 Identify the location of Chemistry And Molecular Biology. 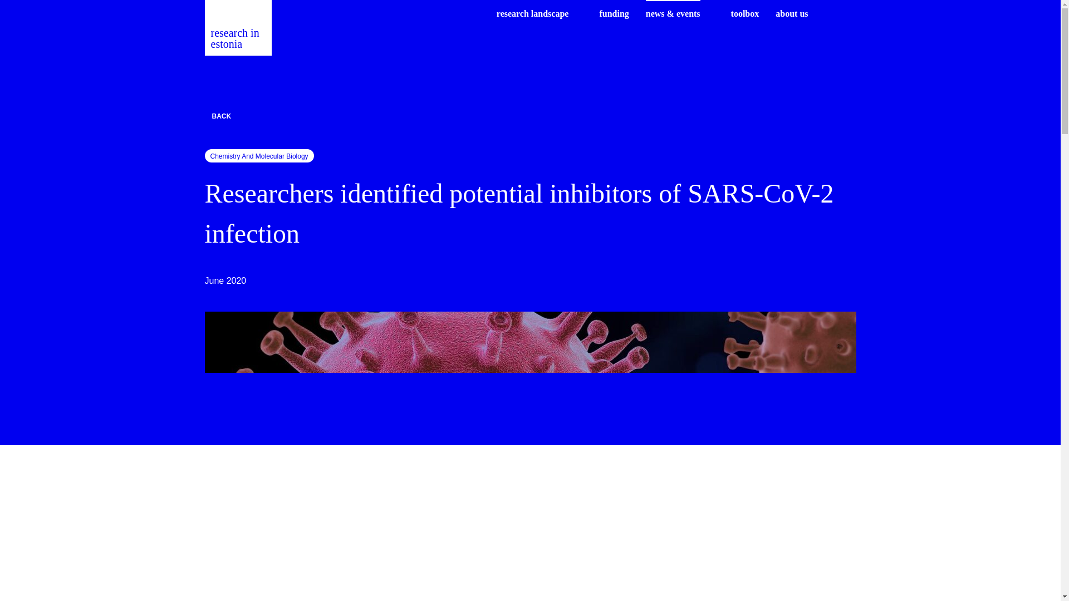
(259, 155).